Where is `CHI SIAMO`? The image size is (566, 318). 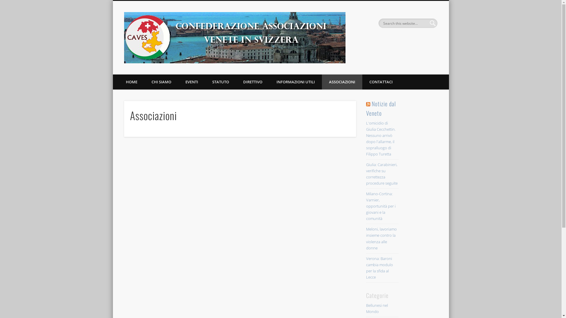 CHI SIAMO is located at coordinates (161, 82).